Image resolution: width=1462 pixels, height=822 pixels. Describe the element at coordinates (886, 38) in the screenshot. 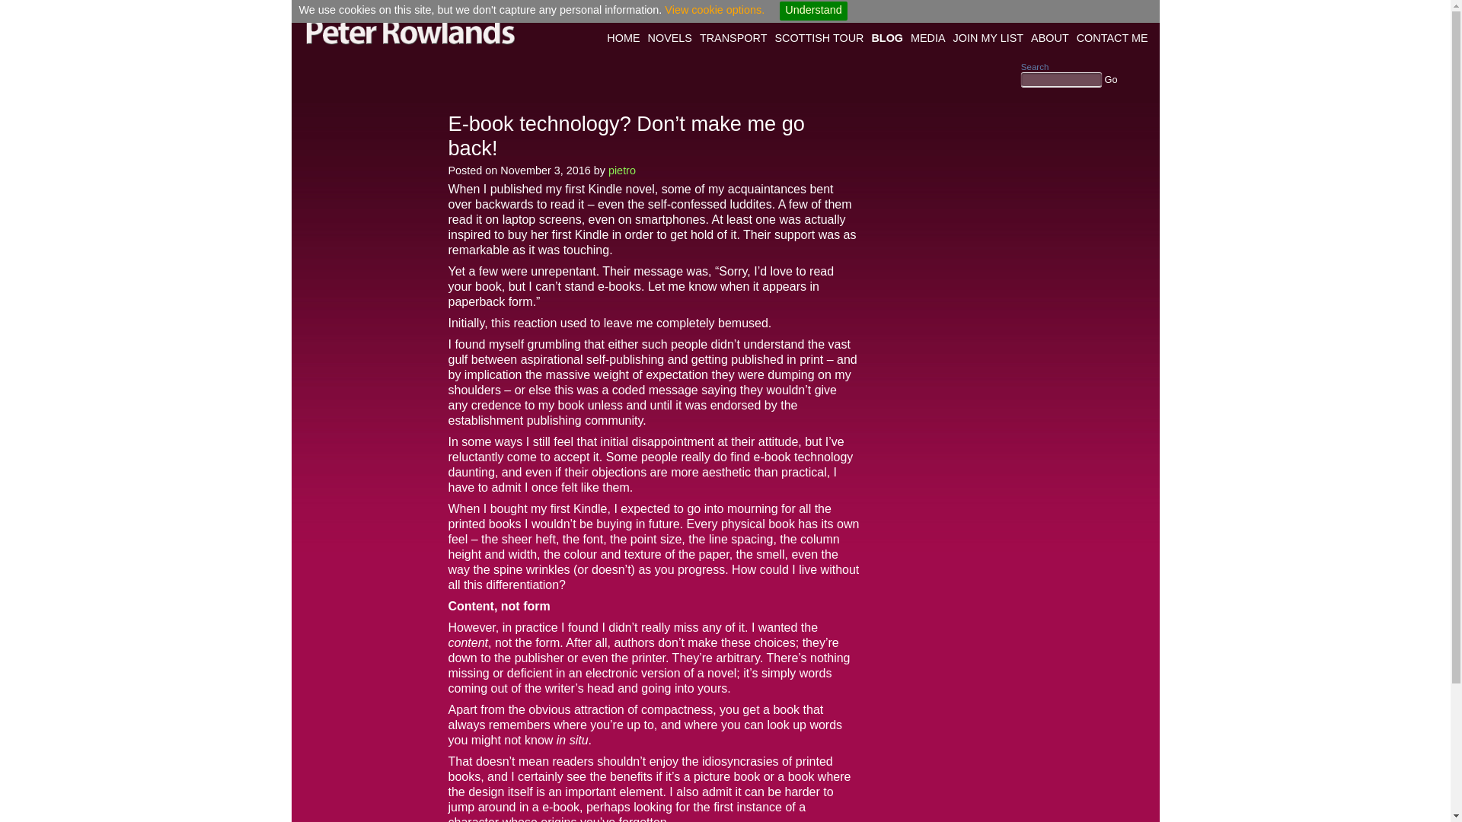

I see `BLOG` at that location.